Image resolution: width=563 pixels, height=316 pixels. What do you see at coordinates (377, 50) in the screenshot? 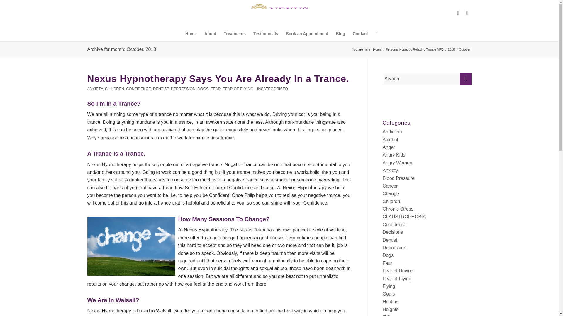
I see `Home` at bounding box center [377, 50].